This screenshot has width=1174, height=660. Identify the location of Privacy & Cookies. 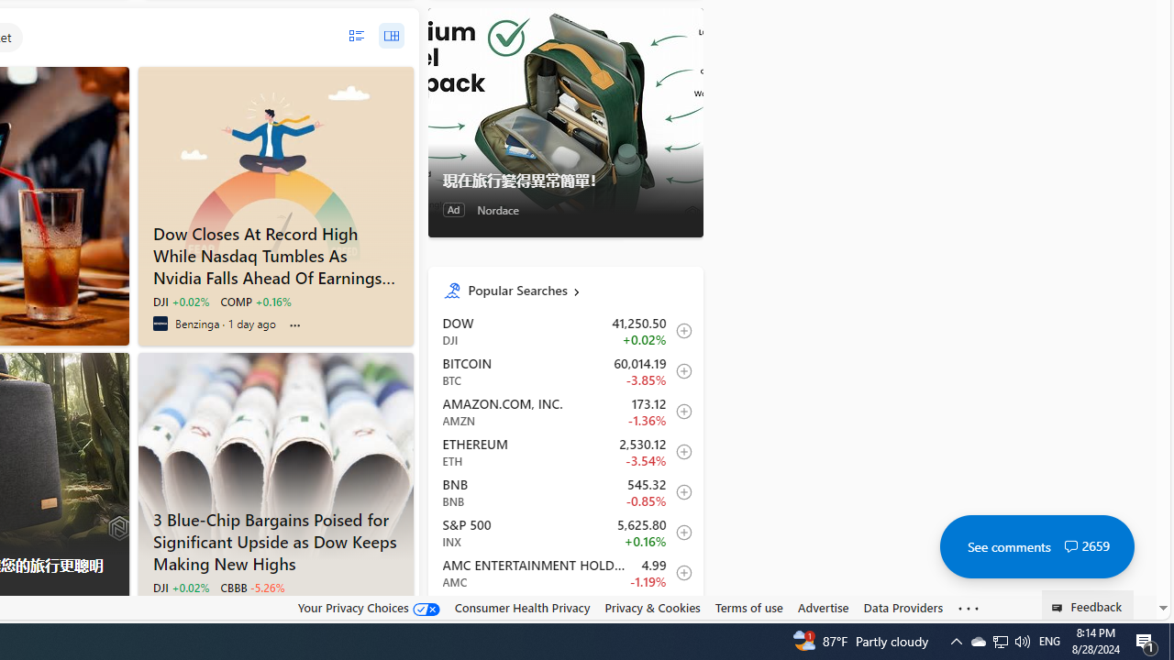
(653, 608).